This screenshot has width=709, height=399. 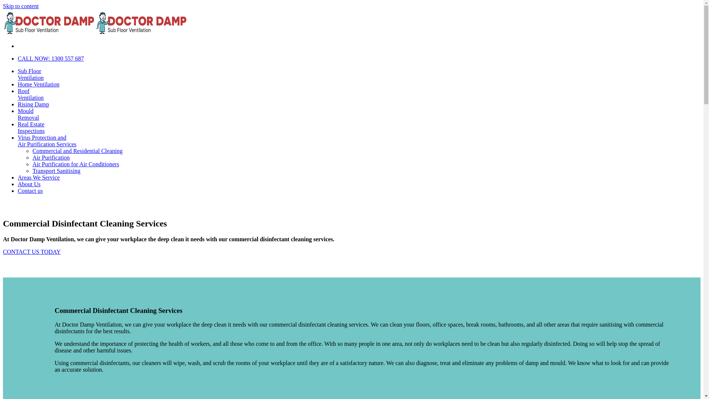 What do you see at coordinates (31, 75) in the screenshot?
I see `Sub Floor
Ventilation` at bounding box center [31, 75].